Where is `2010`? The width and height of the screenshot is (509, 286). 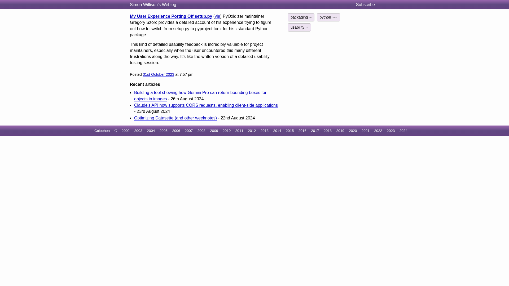
2010 is located at coordinates (226, 131).